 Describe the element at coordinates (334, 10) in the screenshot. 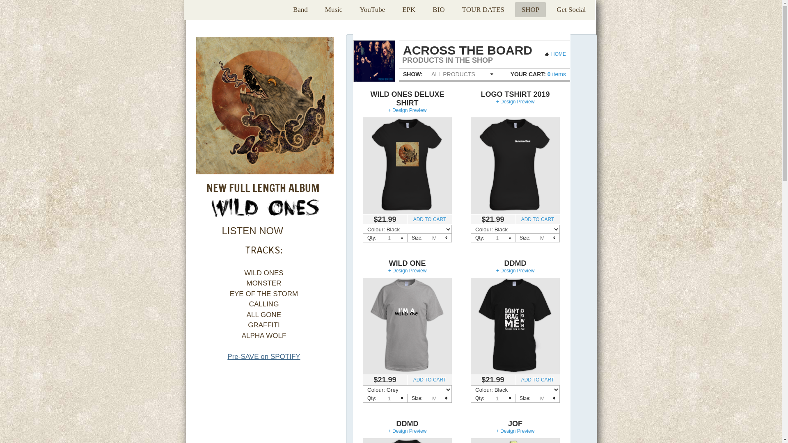

I see `Music` at that location.